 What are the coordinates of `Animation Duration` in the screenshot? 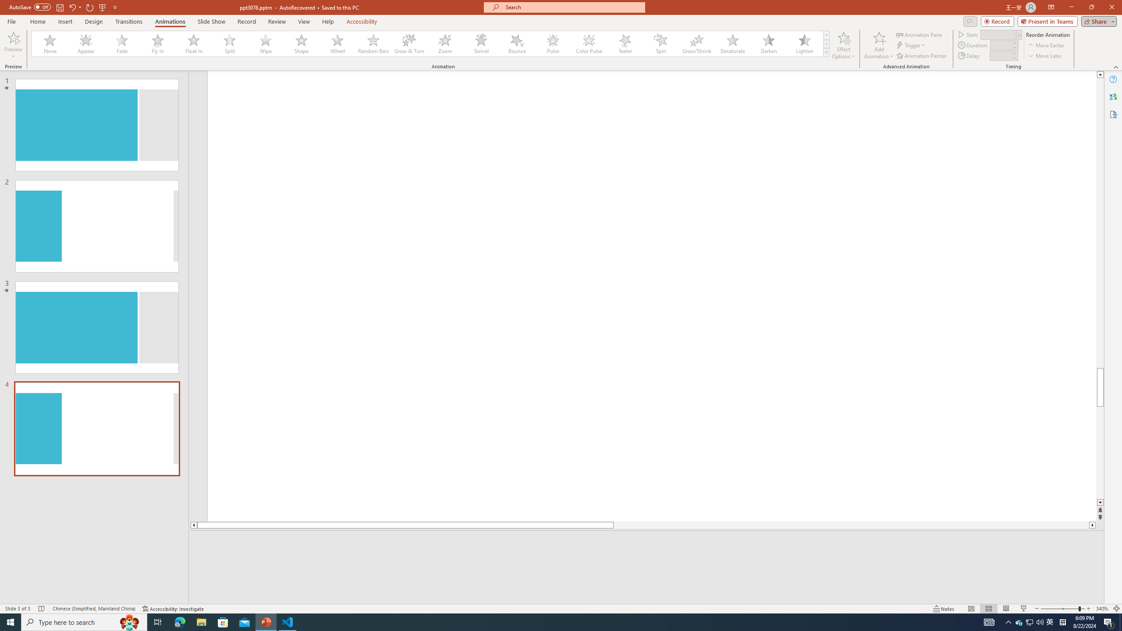 It's located at (1001, 45).